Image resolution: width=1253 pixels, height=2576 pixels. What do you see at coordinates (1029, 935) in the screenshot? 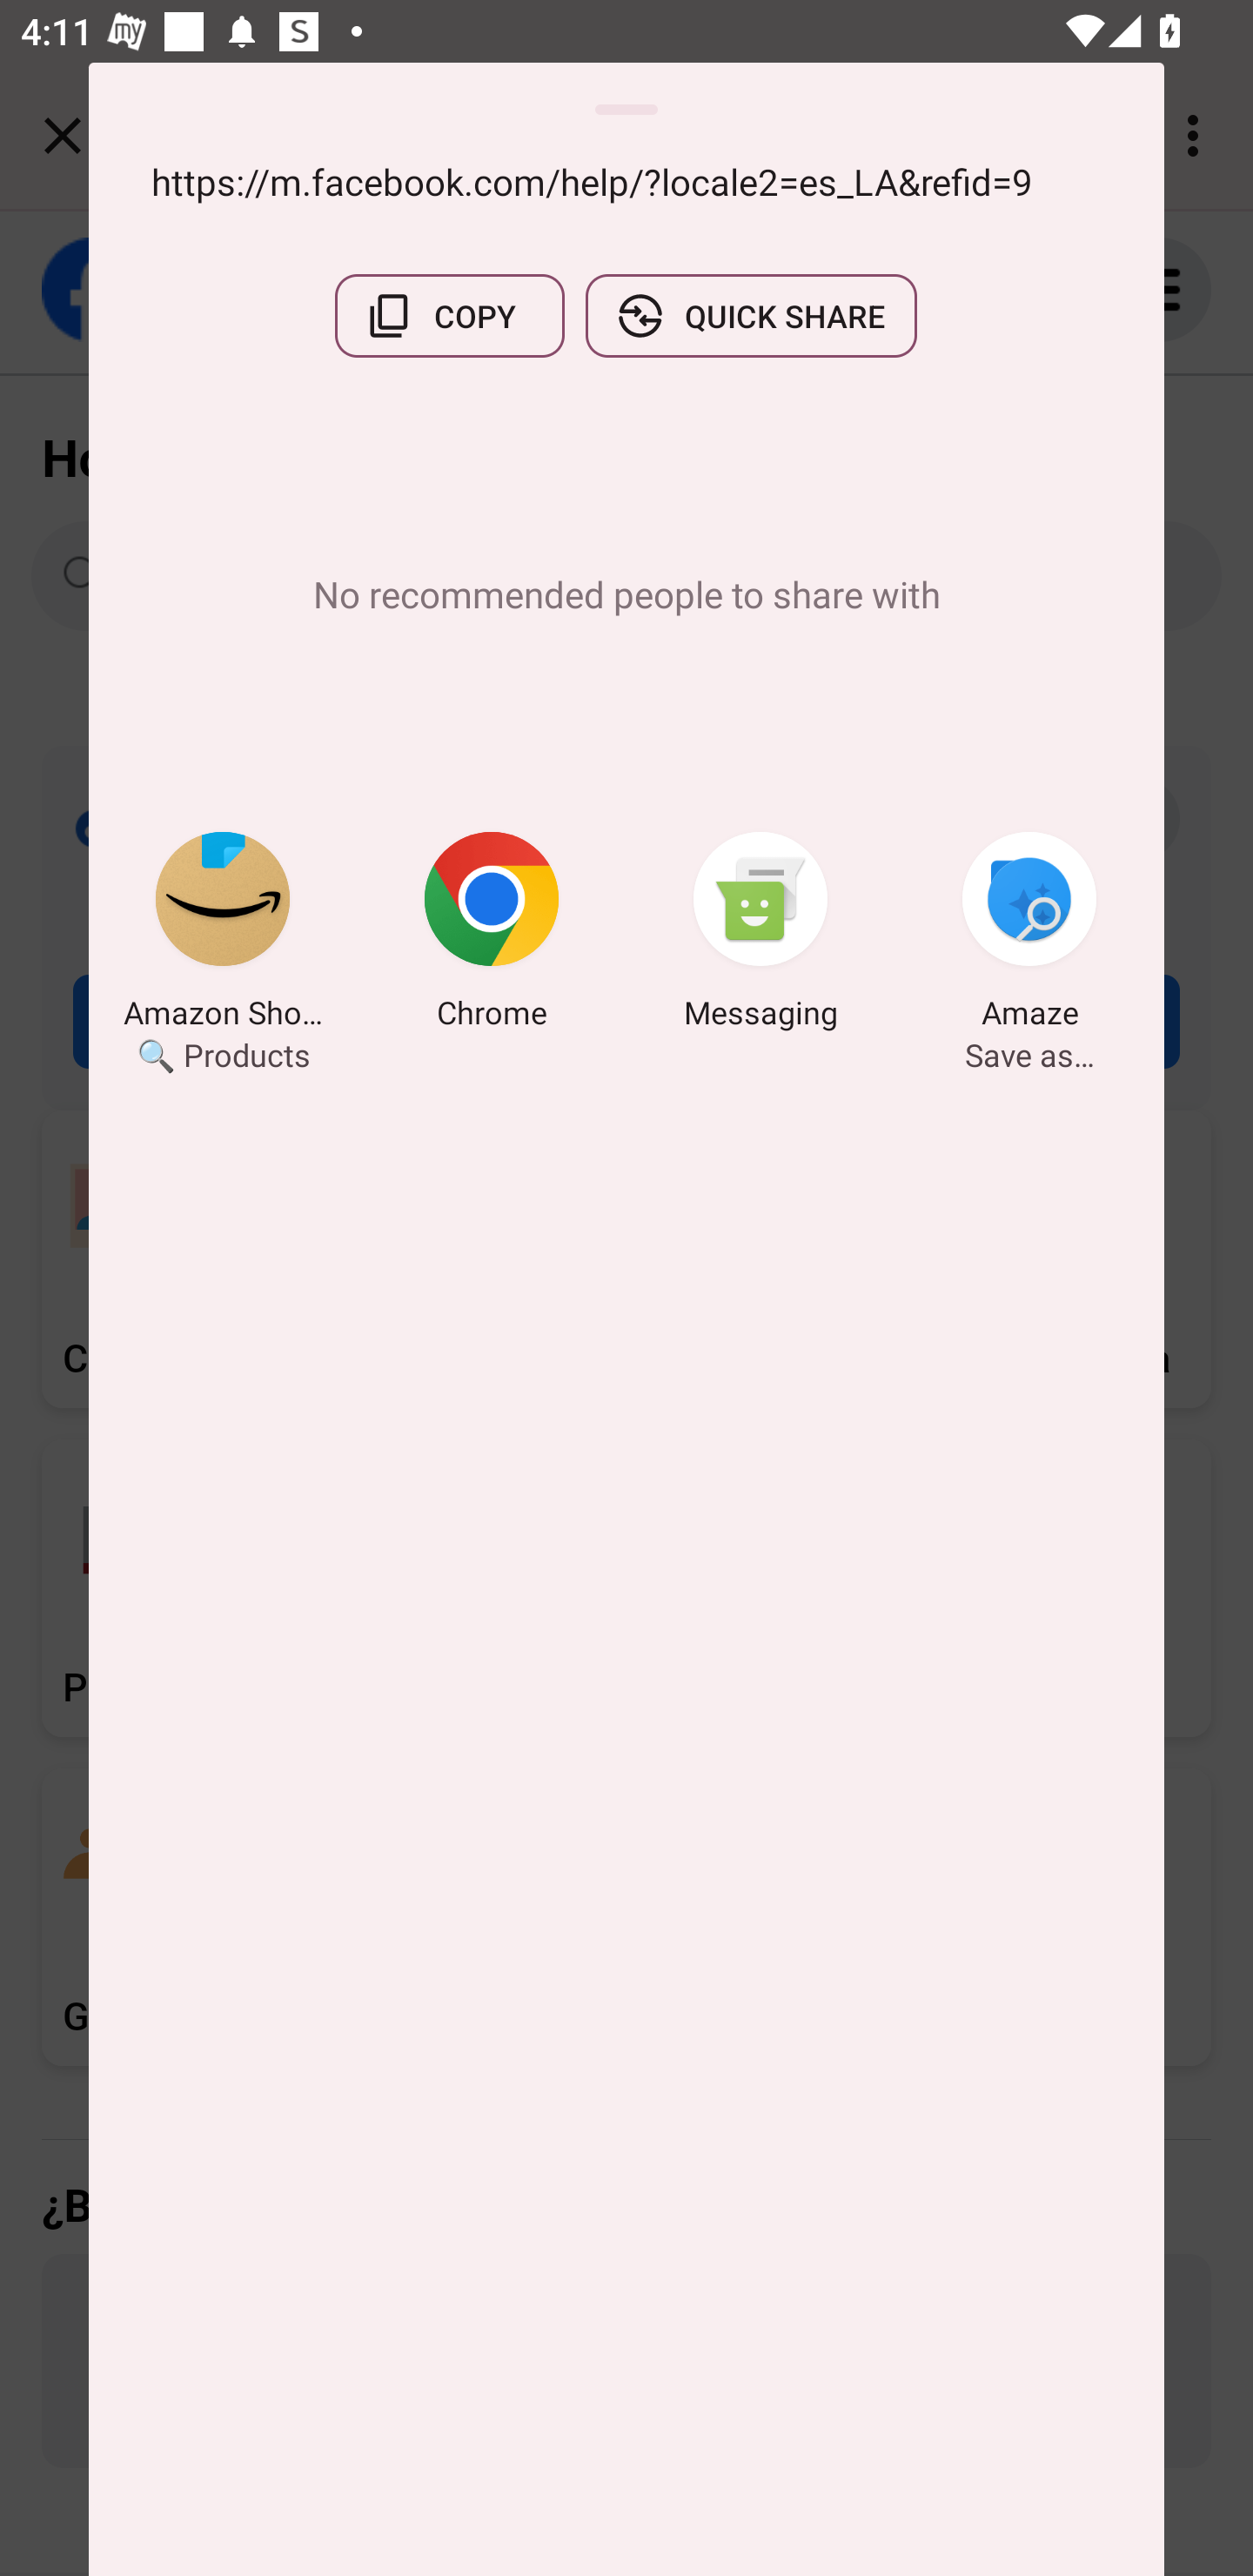
I see `Amaze Save as…` at bounding box center [1029, 935].